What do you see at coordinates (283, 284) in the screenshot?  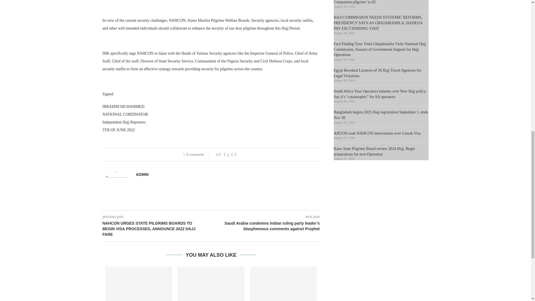 I see `AHUON seek NAHCON intervention over Umrah Visa` at bounding box center [283, 284].